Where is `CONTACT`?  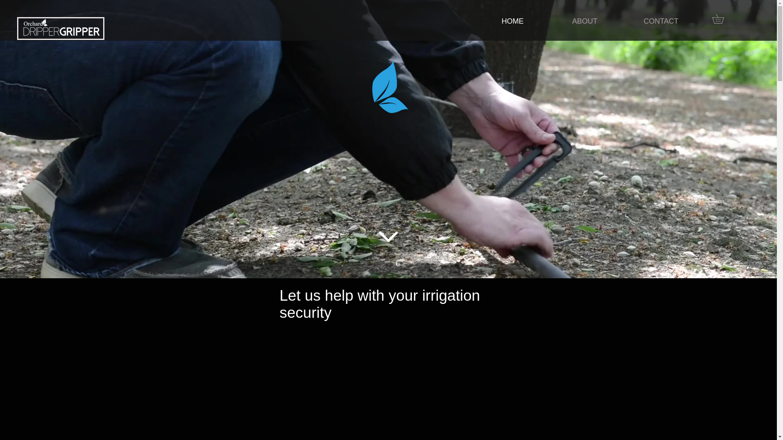
CONTACT is located at coordinates (661, 21).